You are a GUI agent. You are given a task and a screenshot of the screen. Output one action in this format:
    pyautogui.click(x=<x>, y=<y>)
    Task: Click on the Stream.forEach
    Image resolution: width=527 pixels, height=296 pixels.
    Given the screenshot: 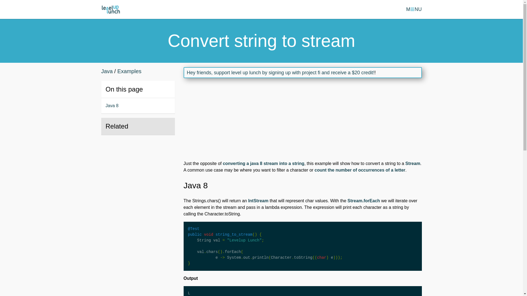 What is the action you would take?
    pyautogui.click(x=363, y=201)
    